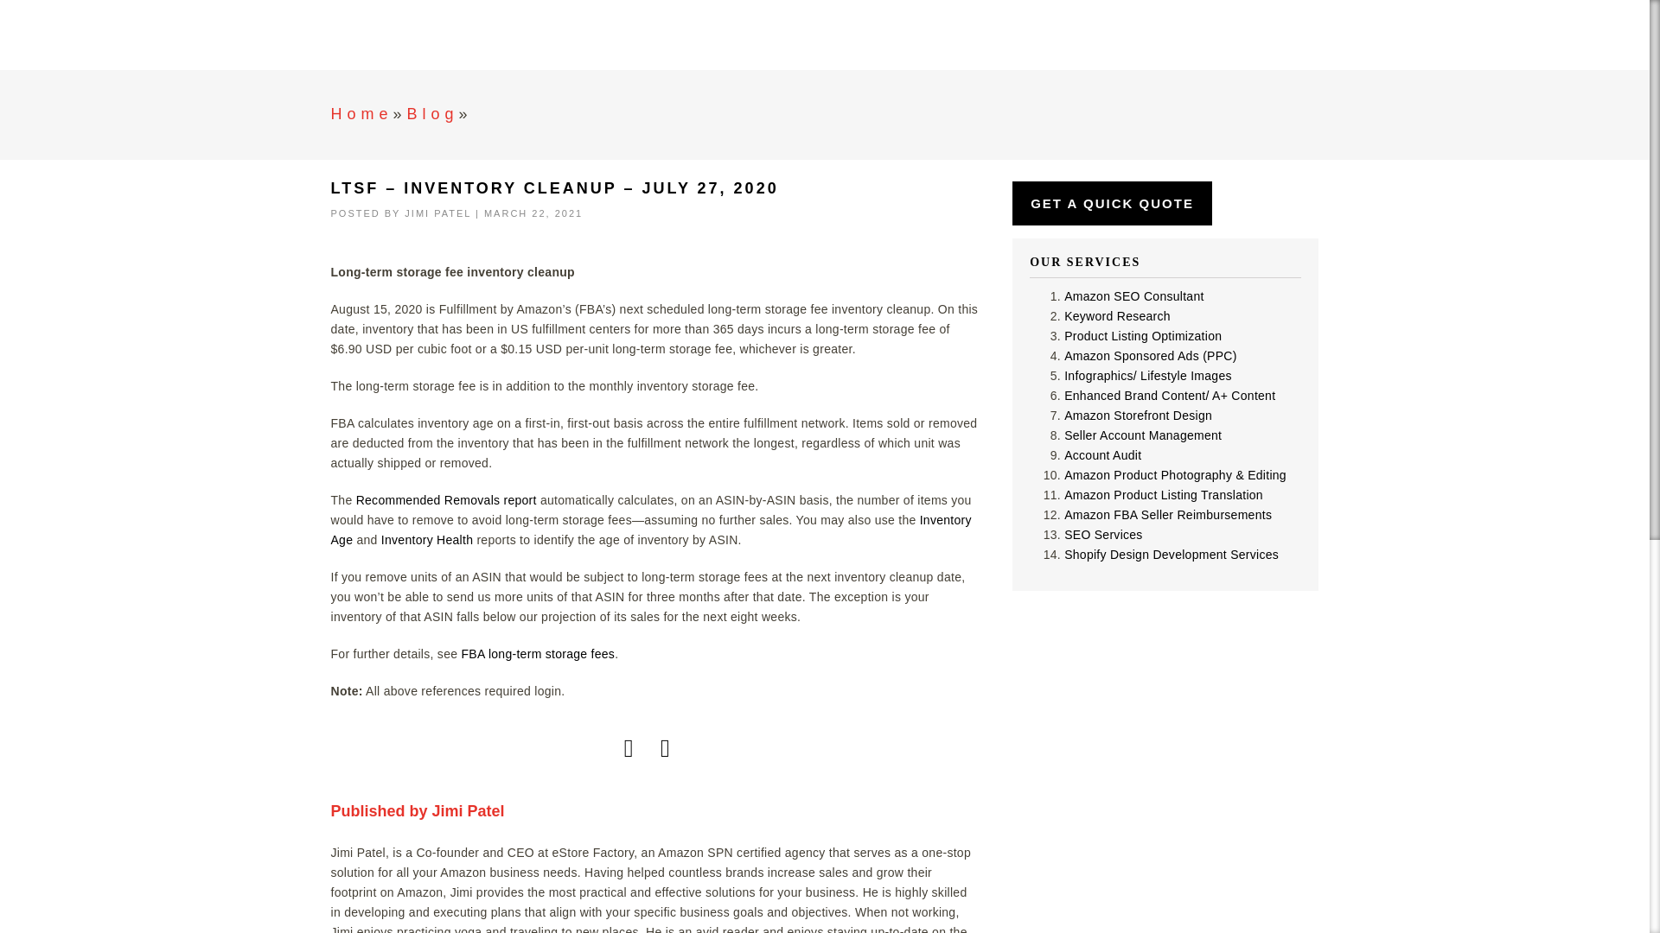 The width and height of the screenshot is (1660, 933). I want to click on Seller Account Management, so click(1143, 435).